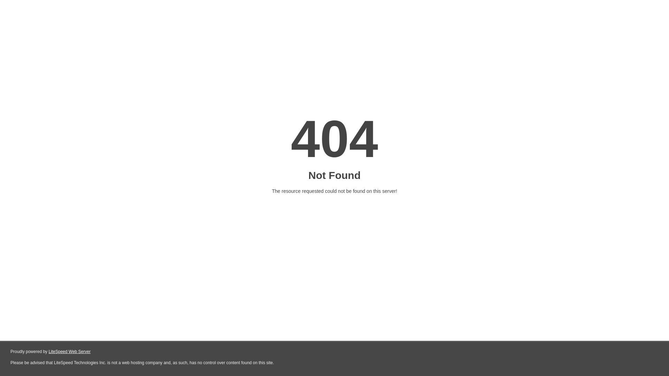 Image resolution: width=669 pixels, height=376 pixels. I want to click on LiteSpeed Web Server, so click(70, 352).